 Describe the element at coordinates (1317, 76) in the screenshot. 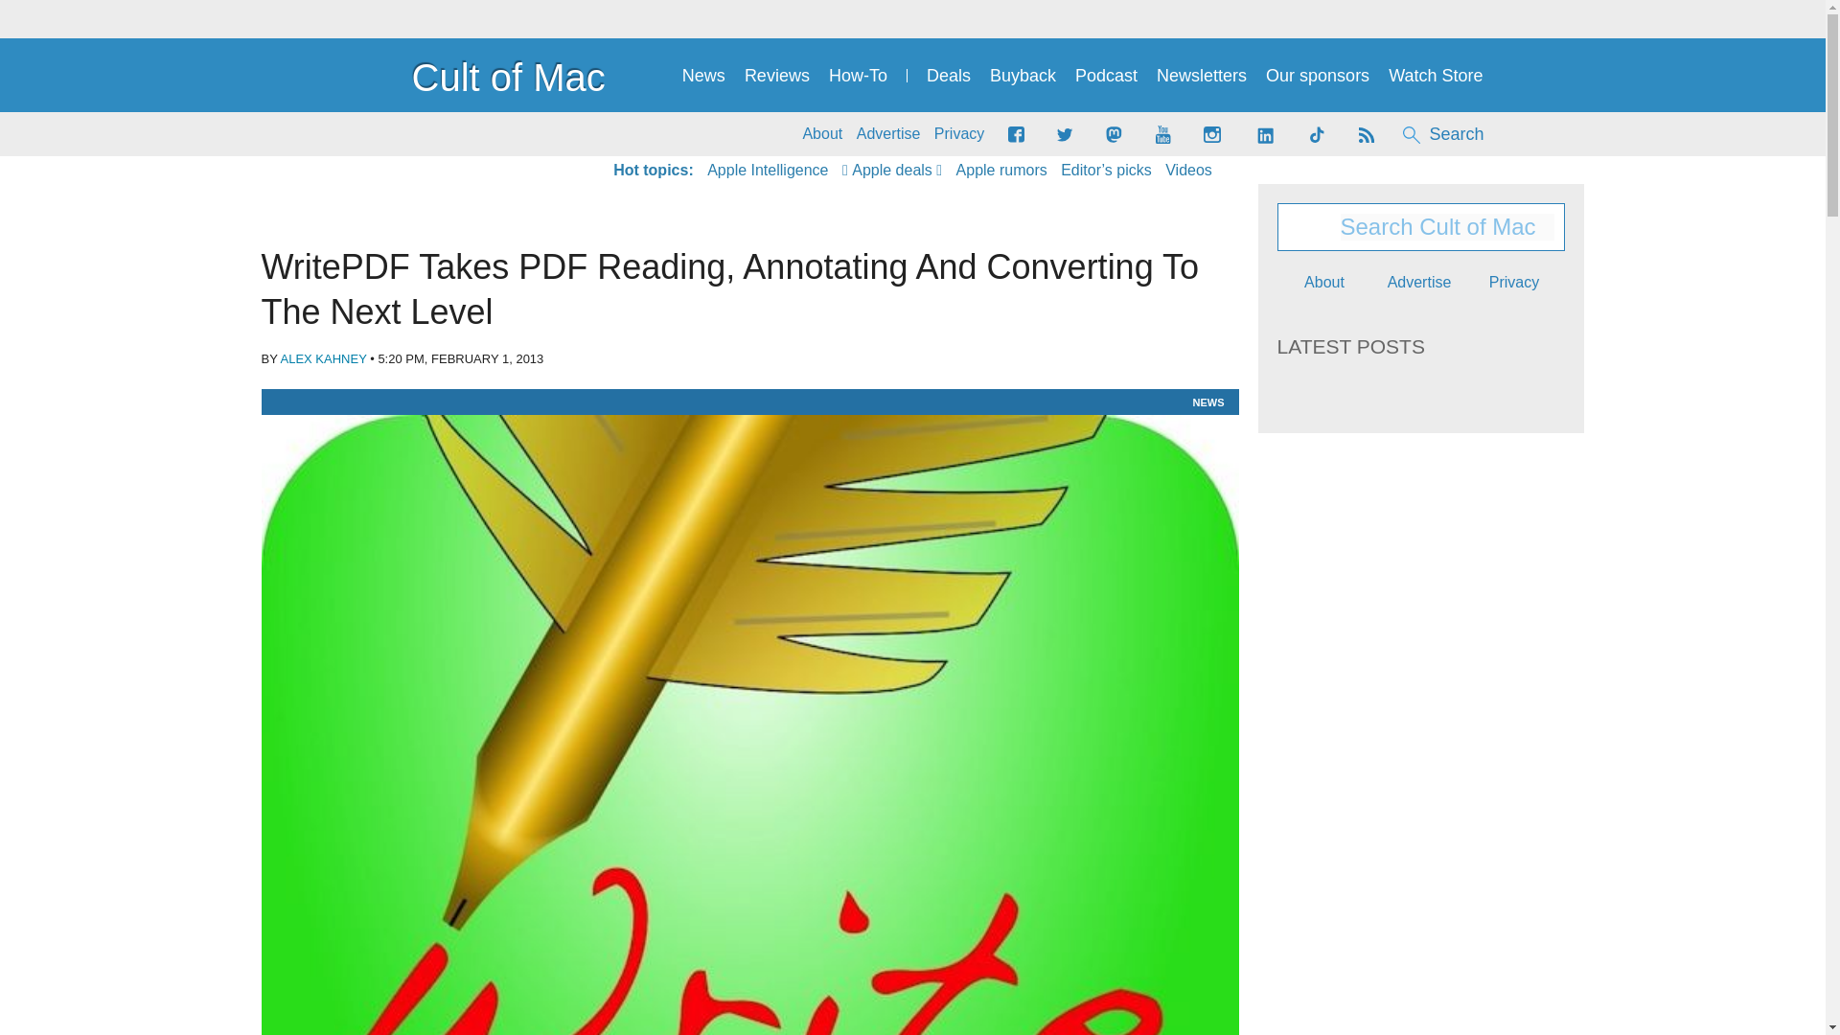

I see `Our sponsors` at that location.